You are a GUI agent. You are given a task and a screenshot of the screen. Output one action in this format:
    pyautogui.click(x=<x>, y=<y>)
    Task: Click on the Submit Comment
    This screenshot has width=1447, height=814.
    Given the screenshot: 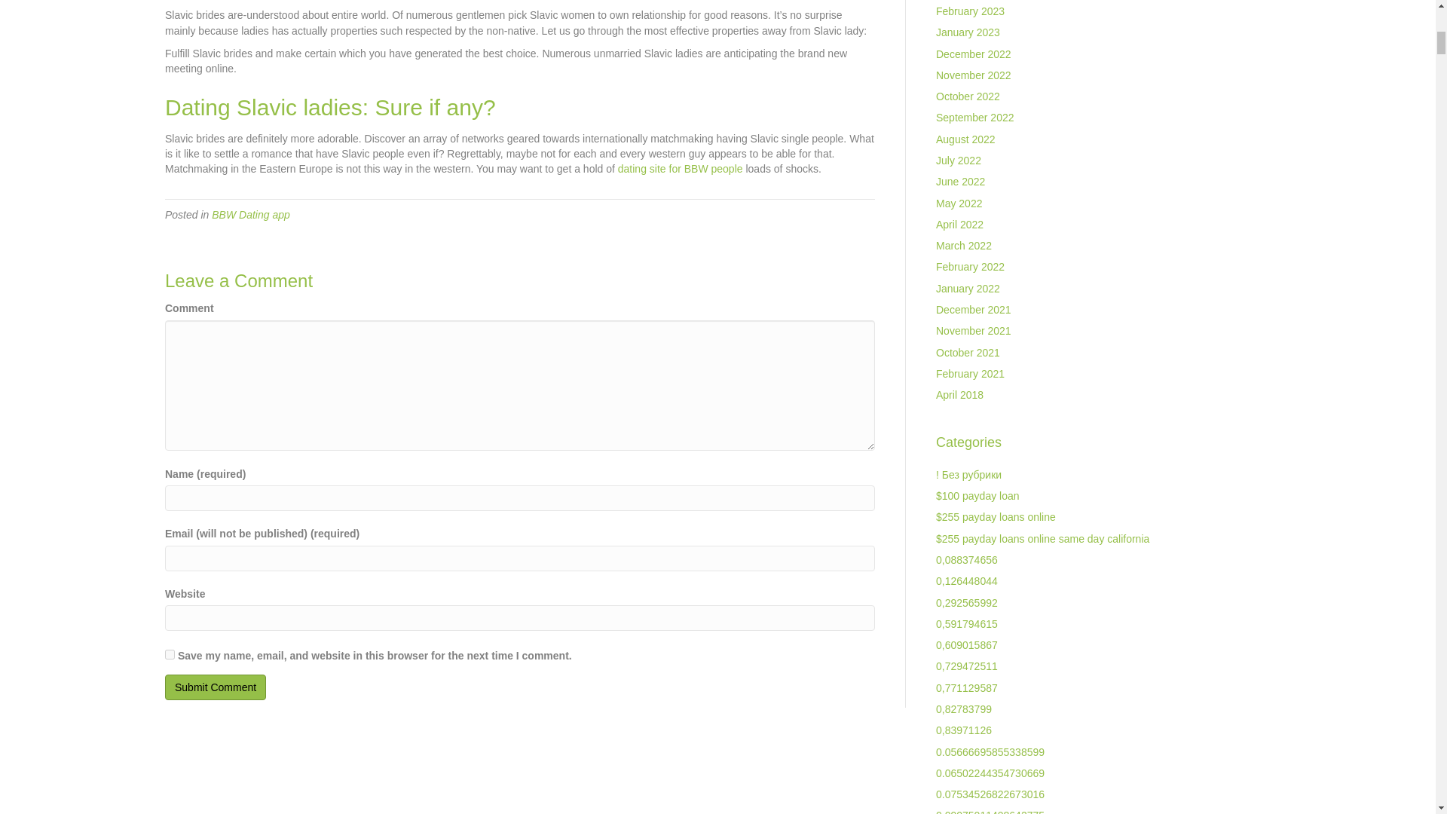 What is the action you would take?
    pyautogui.click(x=216, y=687)
    